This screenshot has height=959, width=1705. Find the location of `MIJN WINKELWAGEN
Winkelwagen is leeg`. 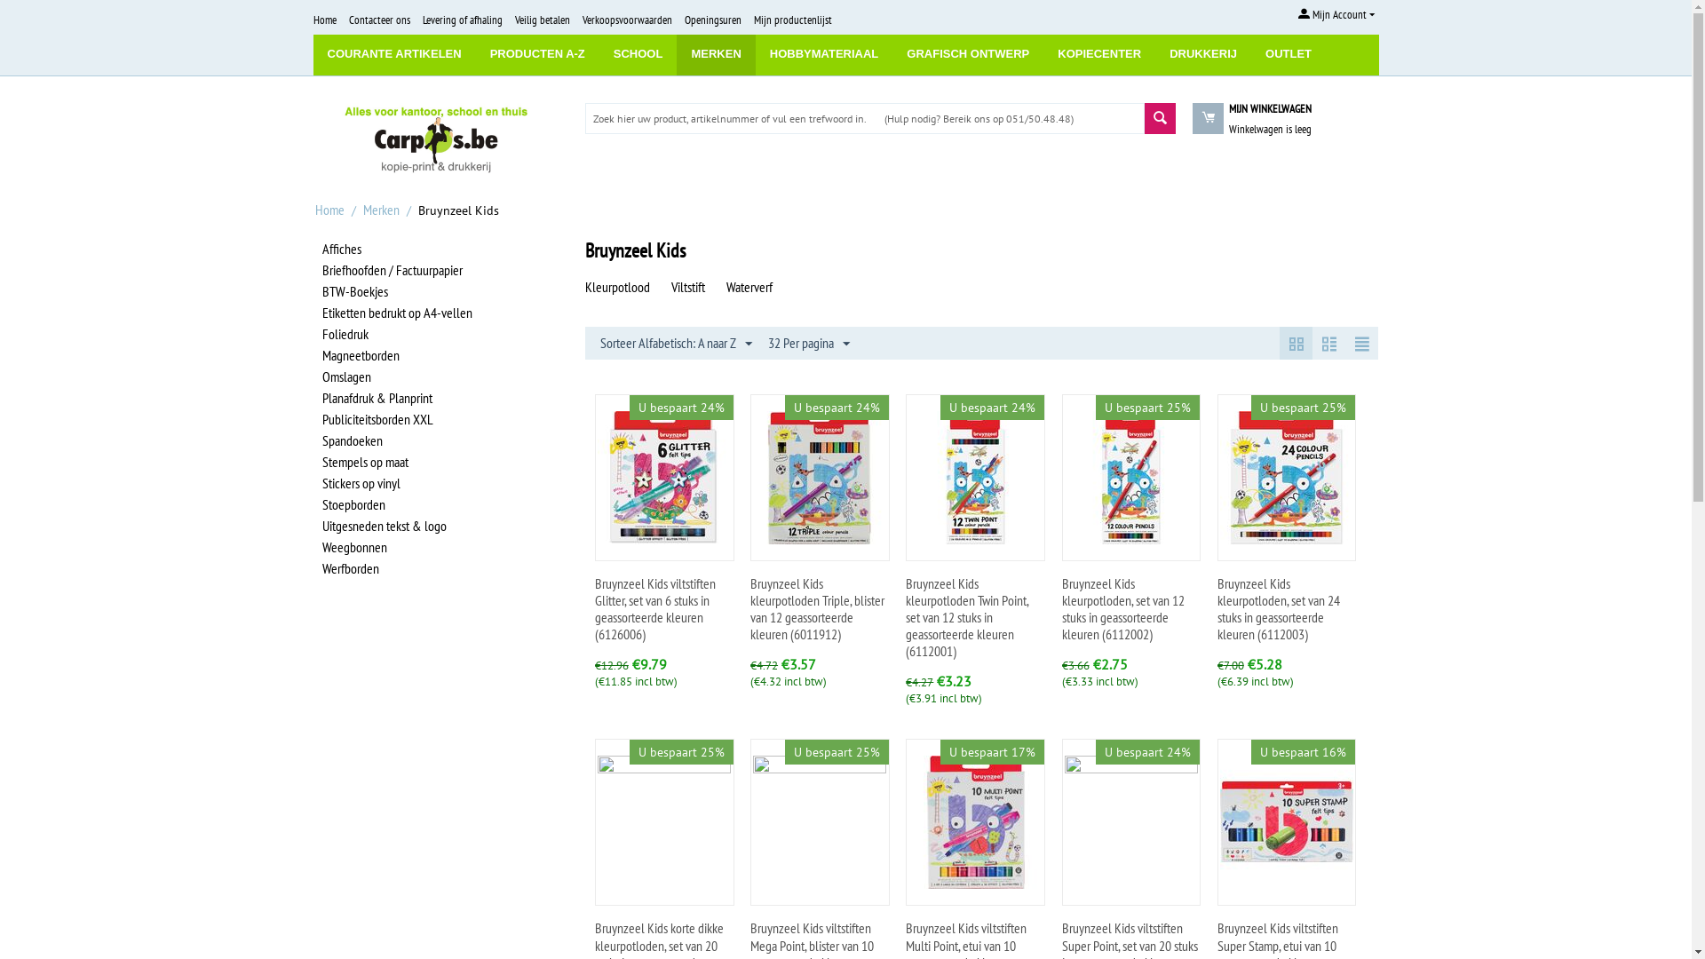

MIJN WINKELWAGEN
Winkelwagen is leeg is located at coordinates (1268, 130).